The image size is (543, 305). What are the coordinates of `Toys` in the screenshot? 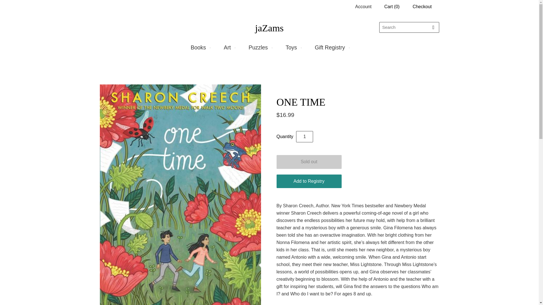 It's located at (292, 47).